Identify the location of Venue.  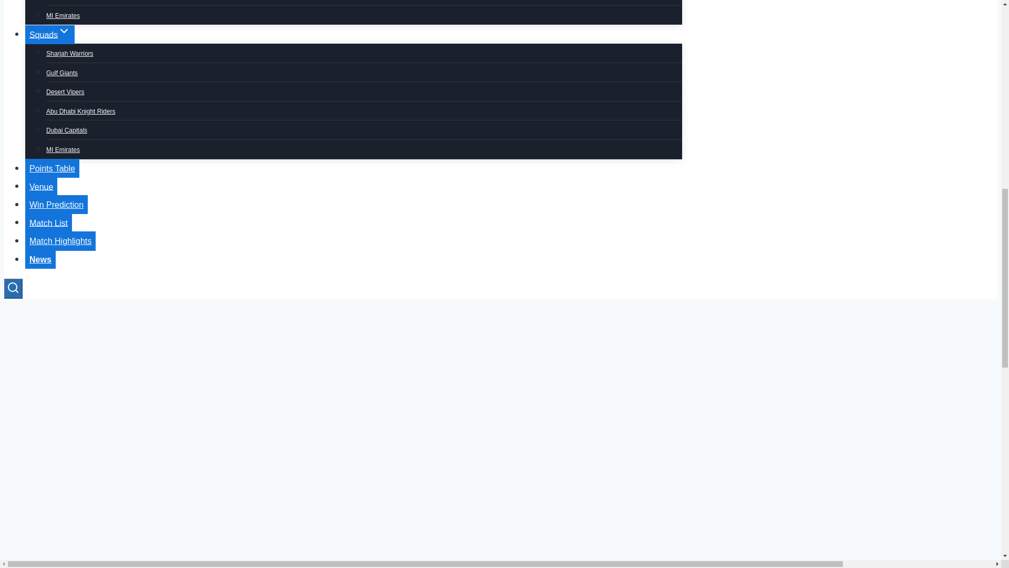
(41, 186).